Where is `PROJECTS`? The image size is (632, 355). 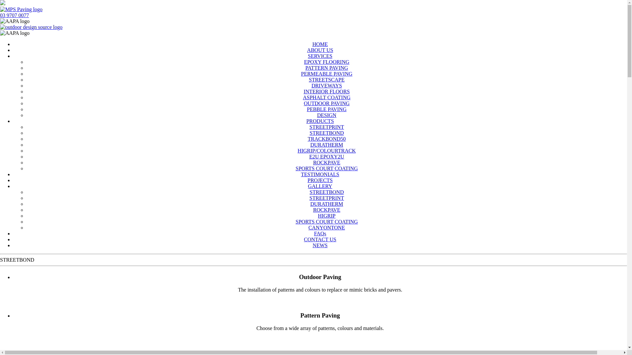
PROJECTS is located at coordinates (320, 180).